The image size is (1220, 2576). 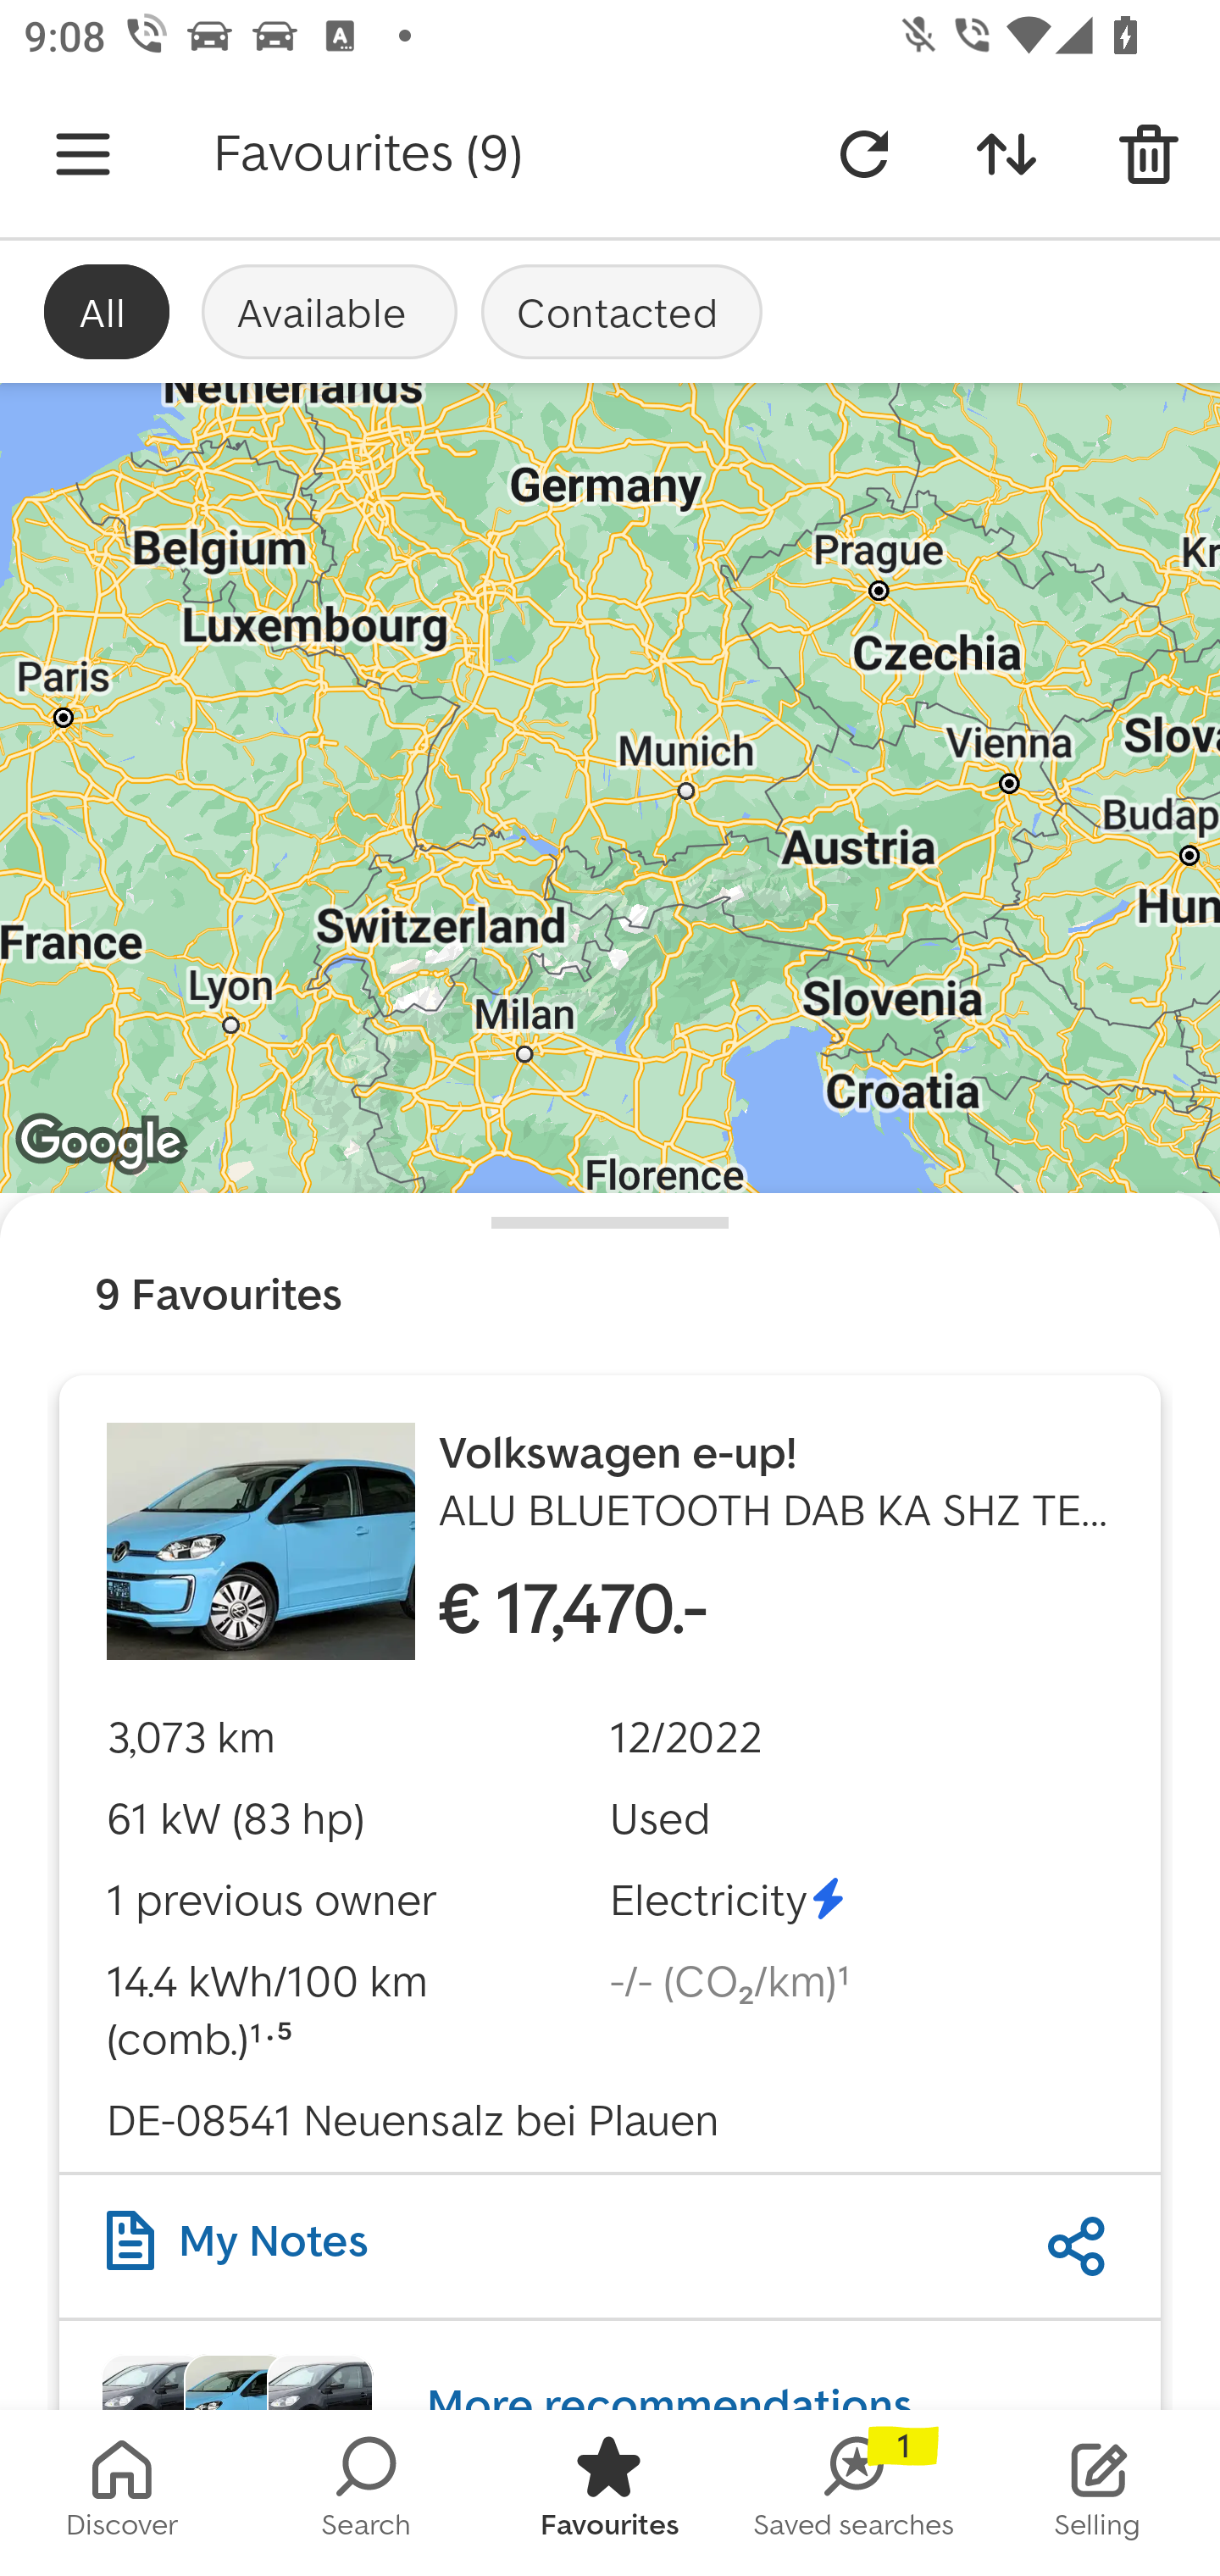 I want to click on SEARCH Search, so click(x=366, y=2493).